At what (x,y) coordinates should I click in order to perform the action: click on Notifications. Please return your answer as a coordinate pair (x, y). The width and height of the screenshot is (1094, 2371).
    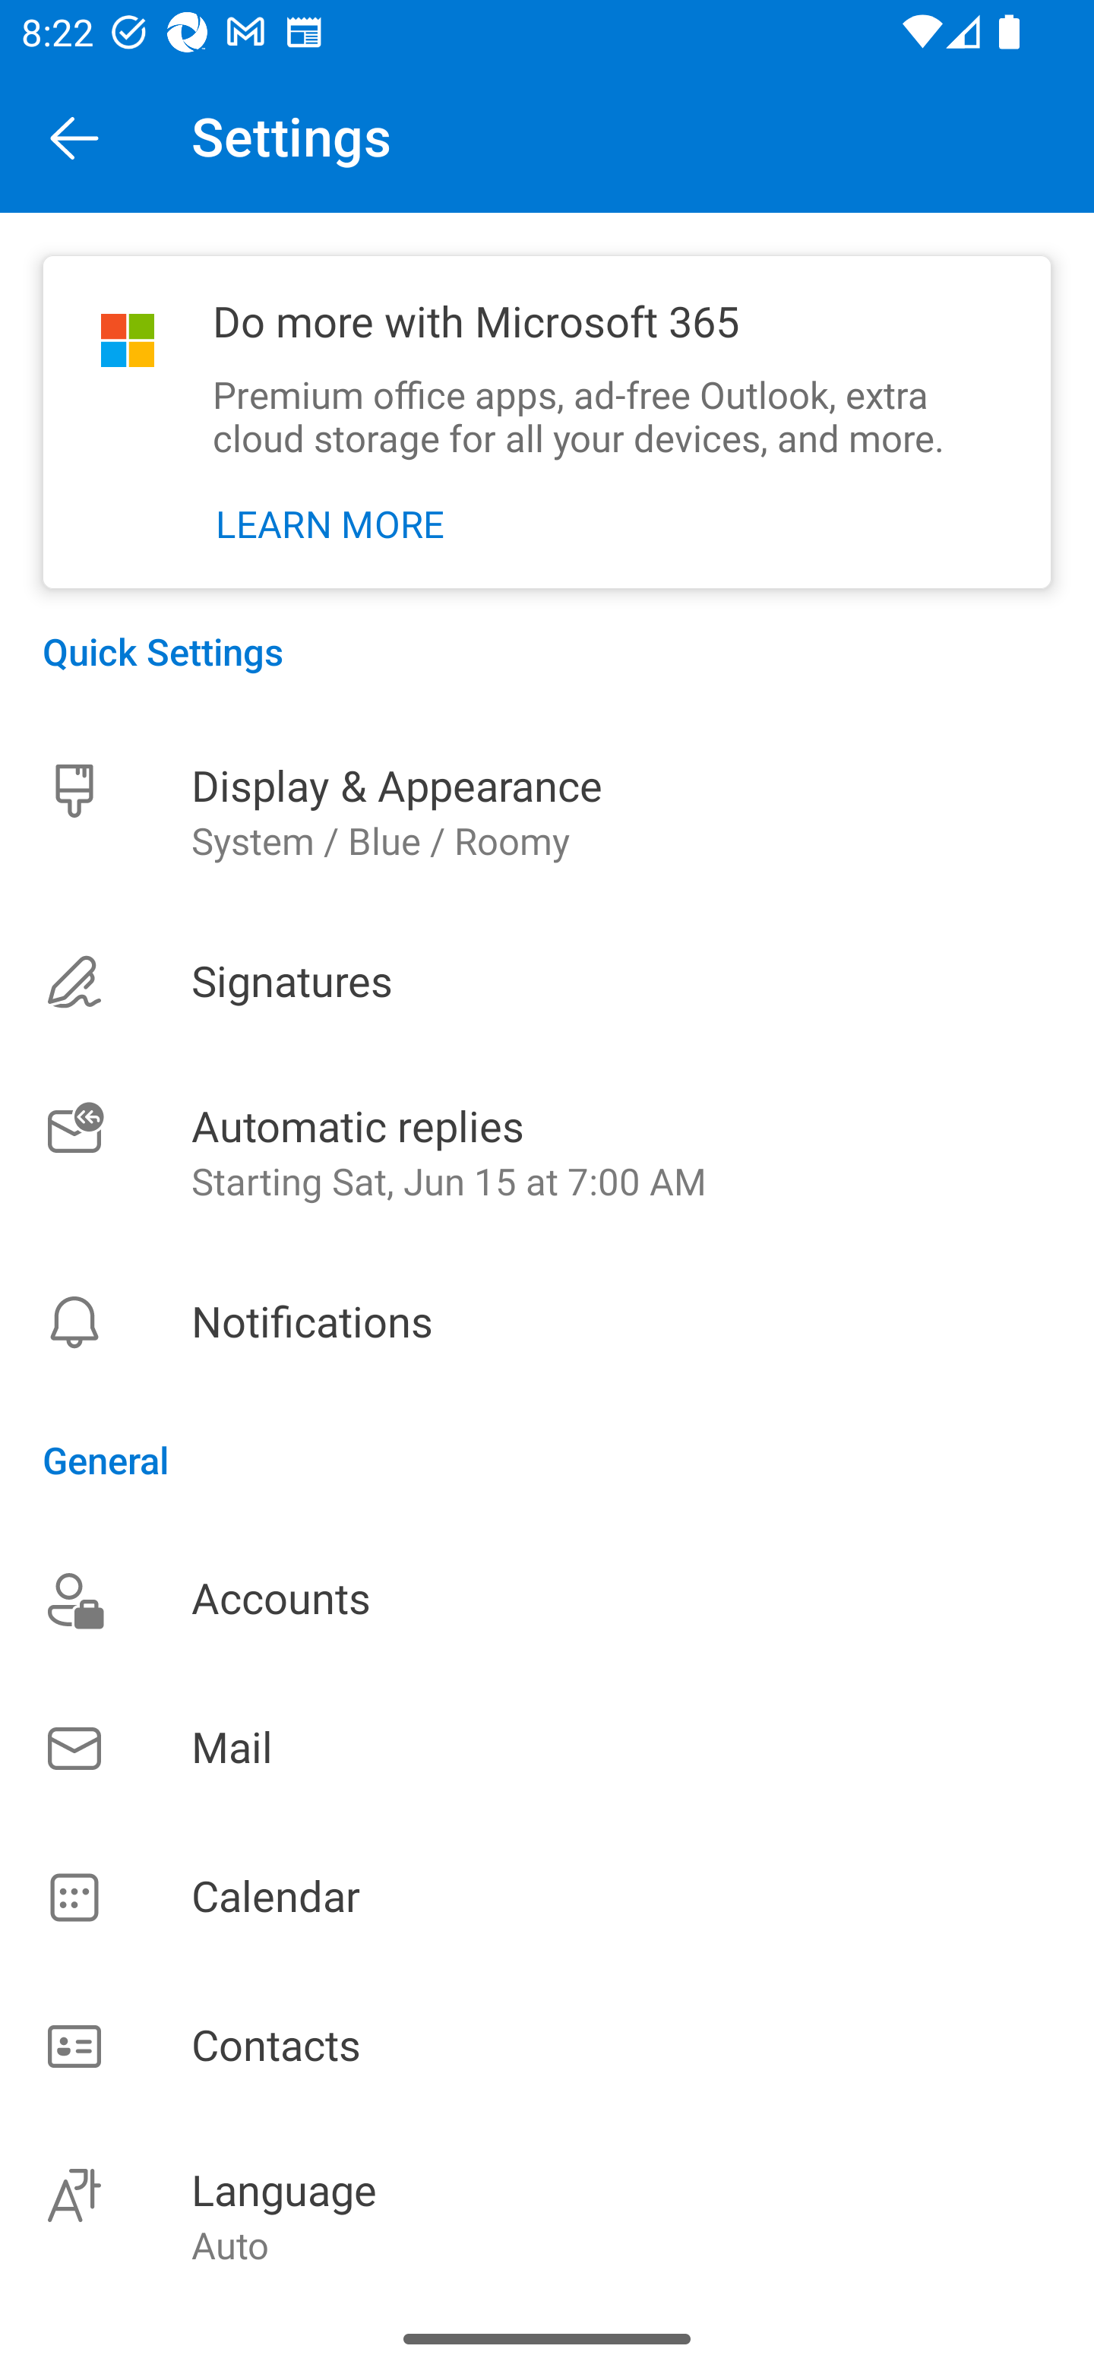
    Looking at the image, I should click on (547, 1322).